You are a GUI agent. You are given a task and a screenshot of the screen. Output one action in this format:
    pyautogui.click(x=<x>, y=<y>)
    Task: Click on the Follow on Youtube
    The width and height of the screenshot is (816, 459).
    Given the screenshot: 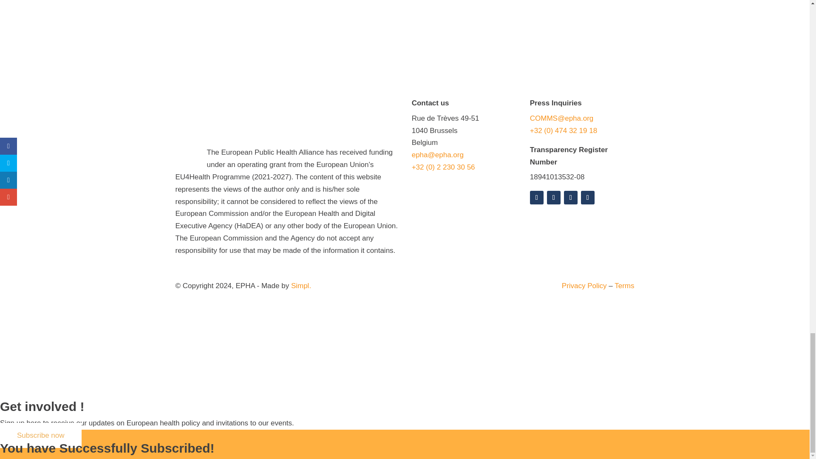 What is the action you would take?
    pyautogui.click(x=588, y=197)
    